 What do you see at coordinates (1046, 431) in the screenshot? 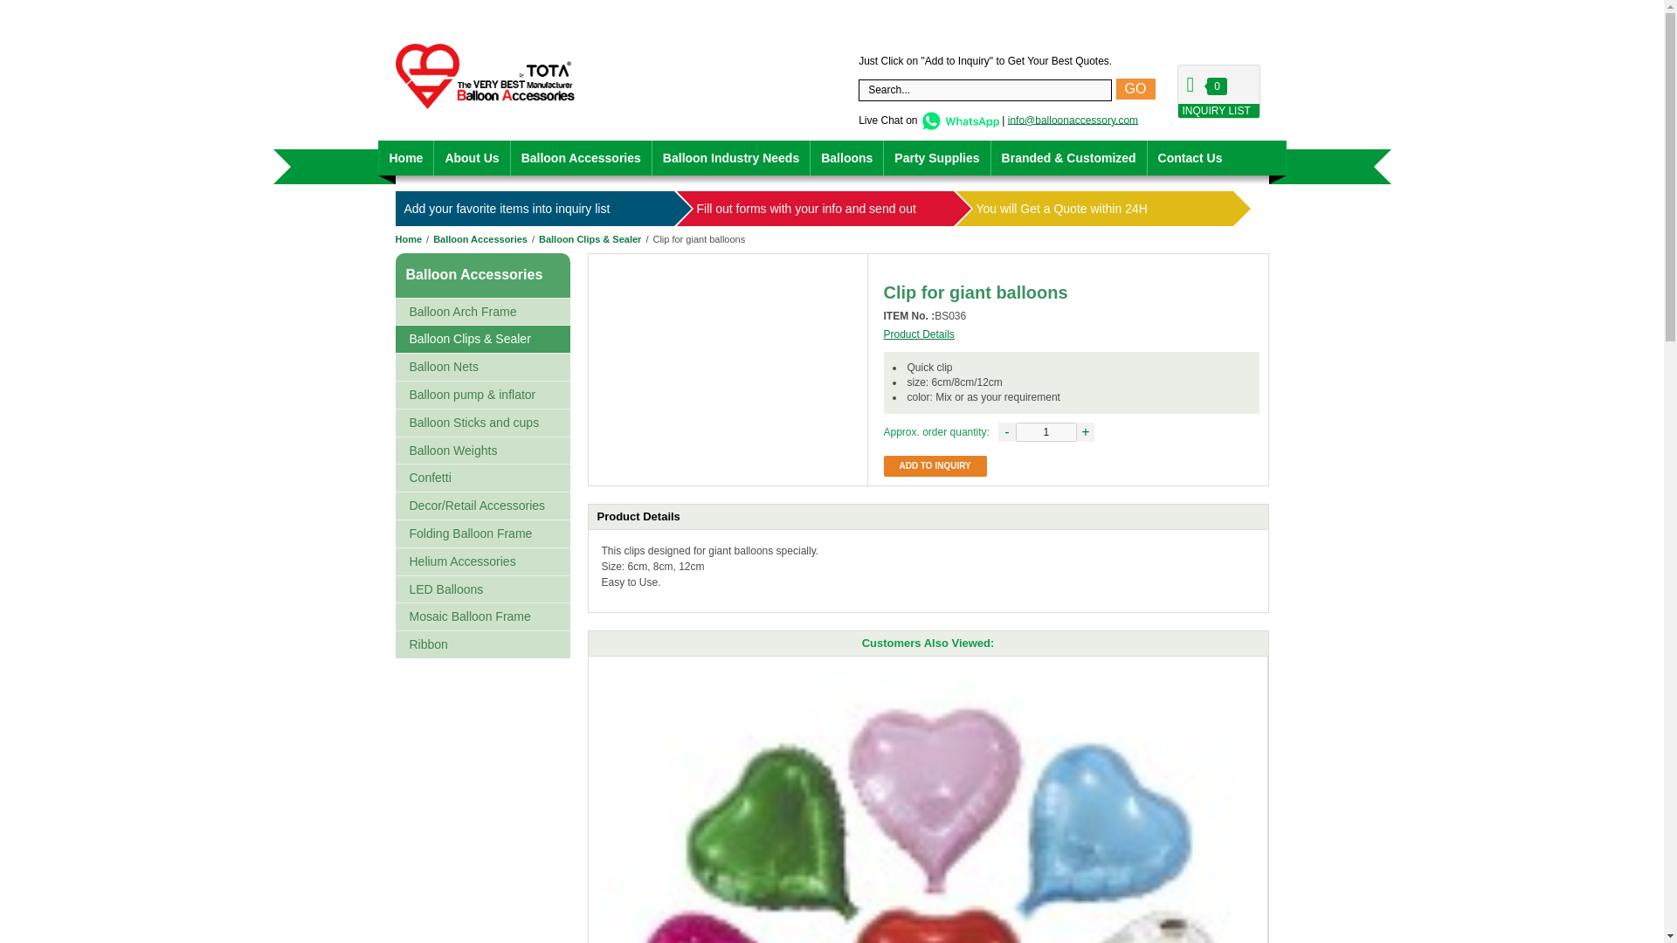
I see `1` at bounding box center [1046, 431].